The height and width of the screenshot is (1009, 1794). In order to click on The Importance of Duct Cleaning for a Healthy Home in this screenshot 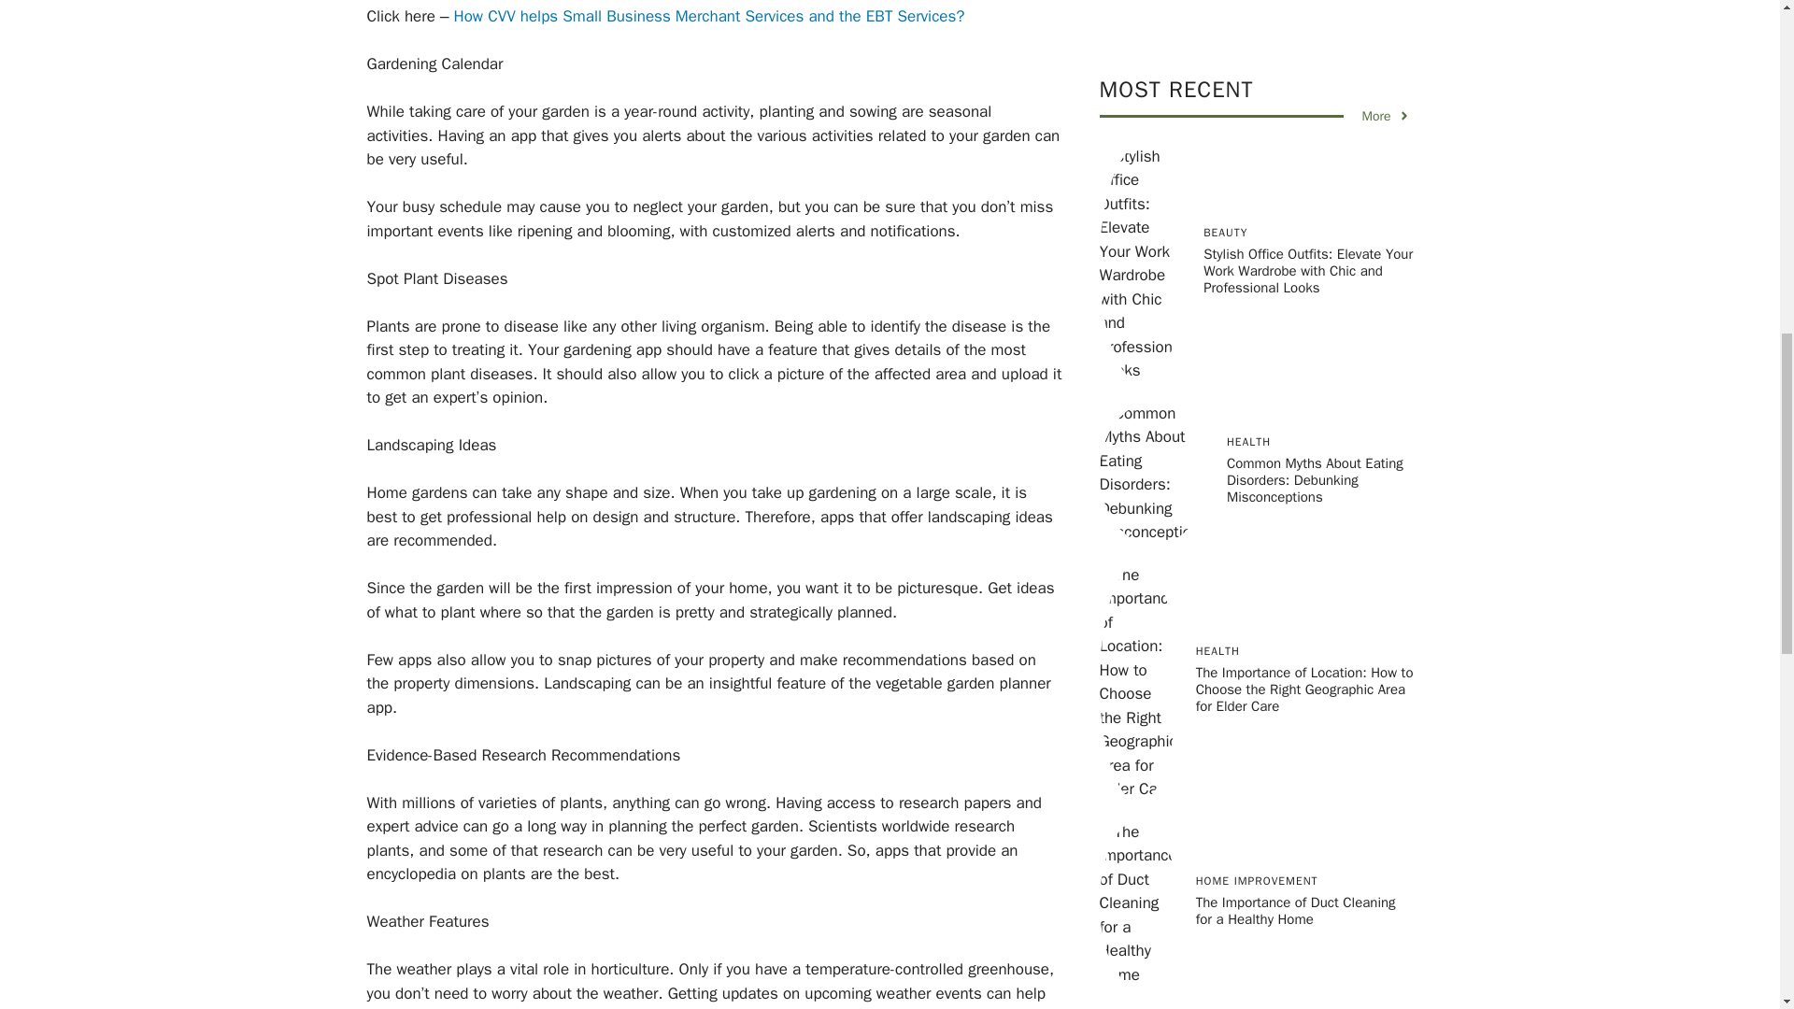, I will do `click(1295, 316)`.